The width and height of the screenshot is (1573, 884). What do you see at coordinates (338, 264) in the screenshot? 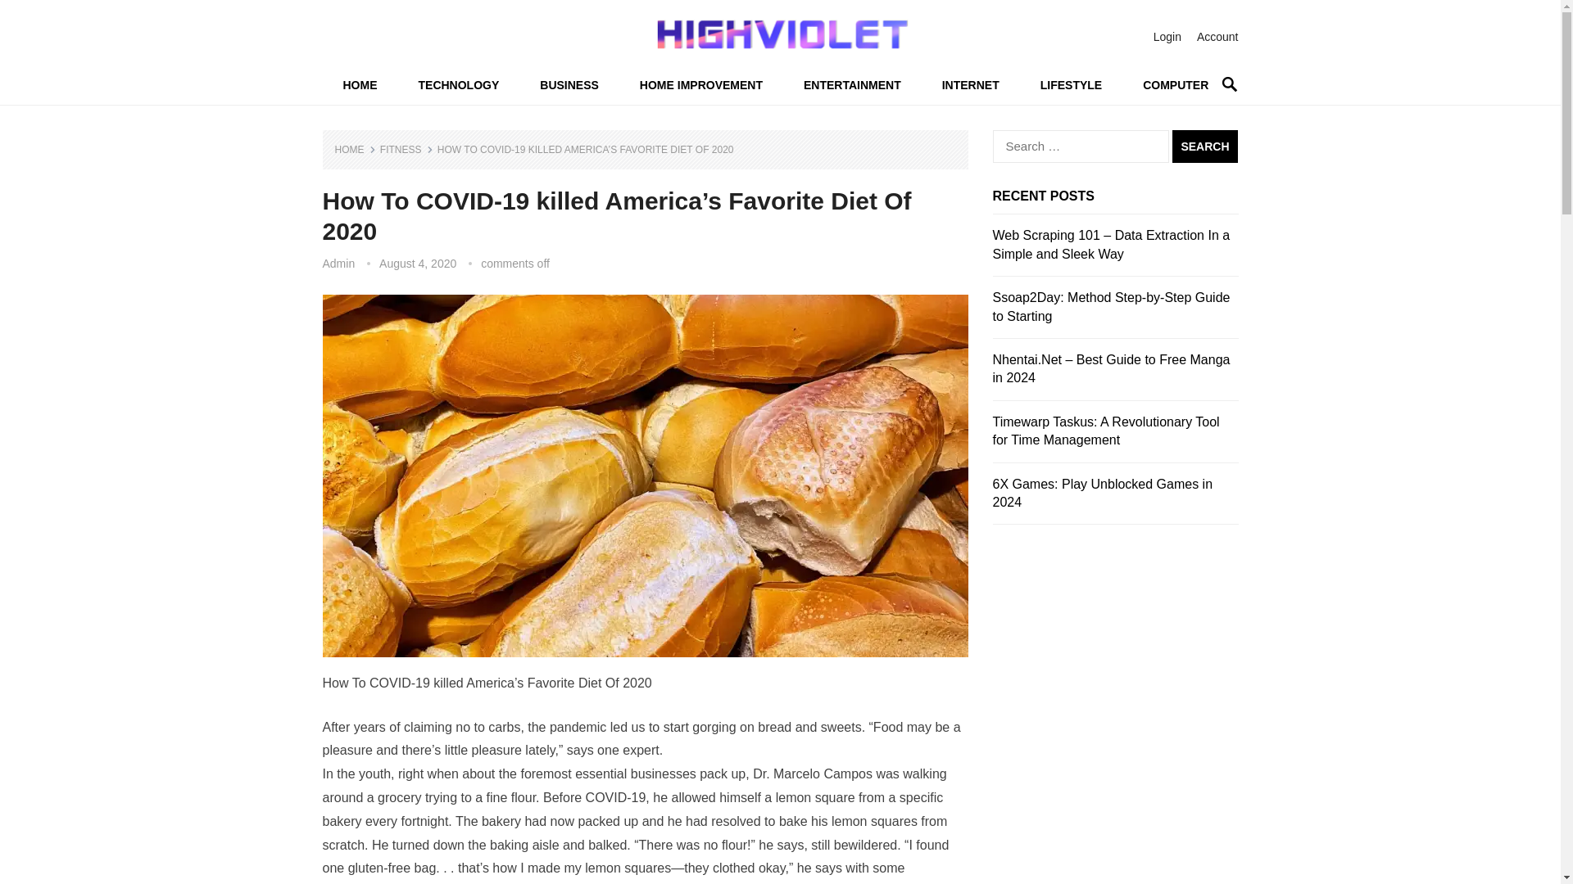
I see `Posts by Admin` at bounding box center [338, 264].